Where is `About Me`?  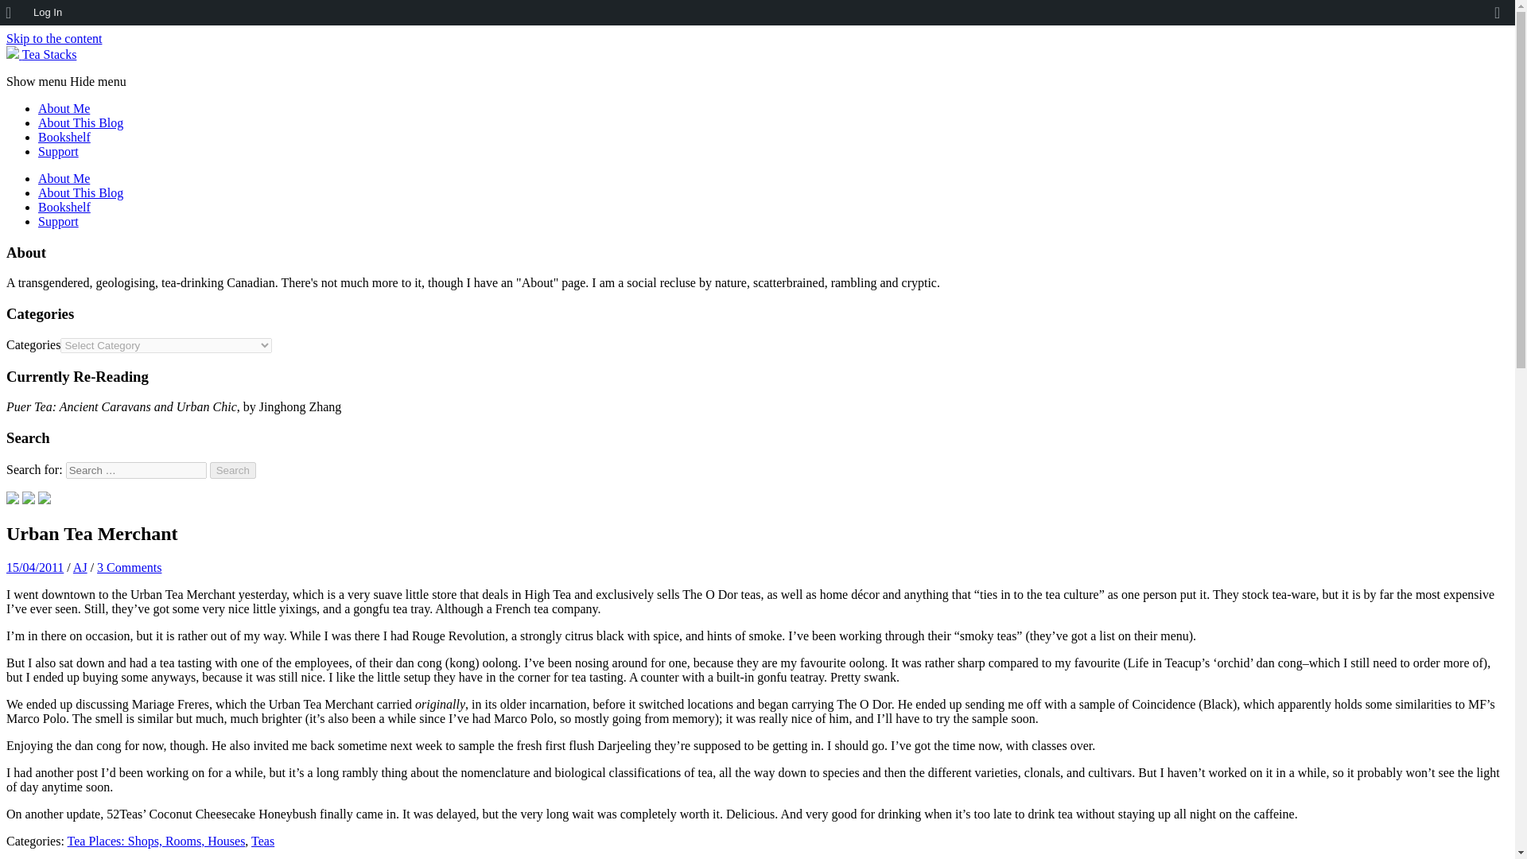 About Me is located at coordinates (64, 108).